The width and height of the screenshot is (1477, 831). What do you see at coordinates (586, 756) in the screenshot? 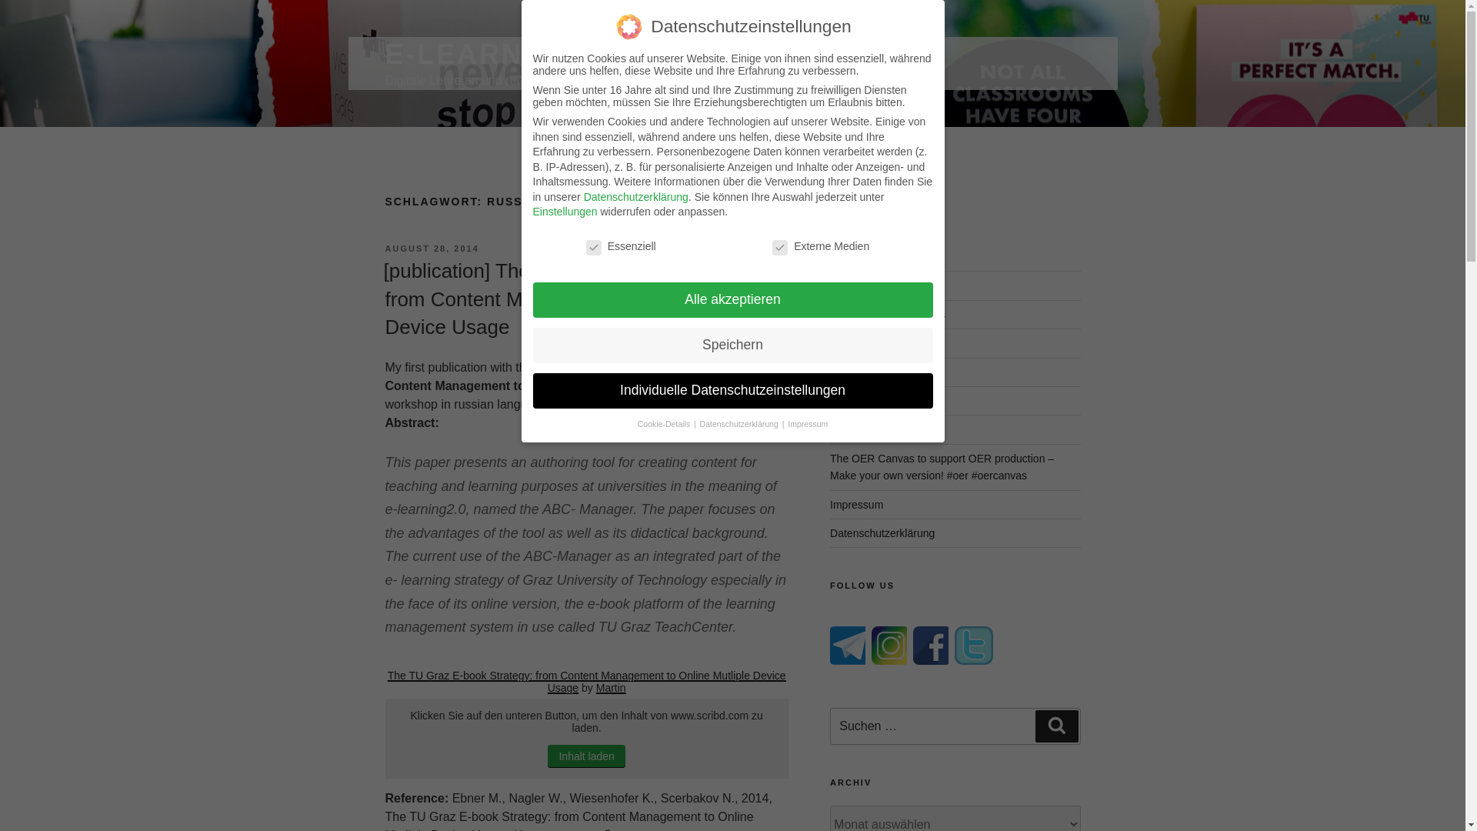
I see `Inhalt laden` at bounding box center [586, 756].